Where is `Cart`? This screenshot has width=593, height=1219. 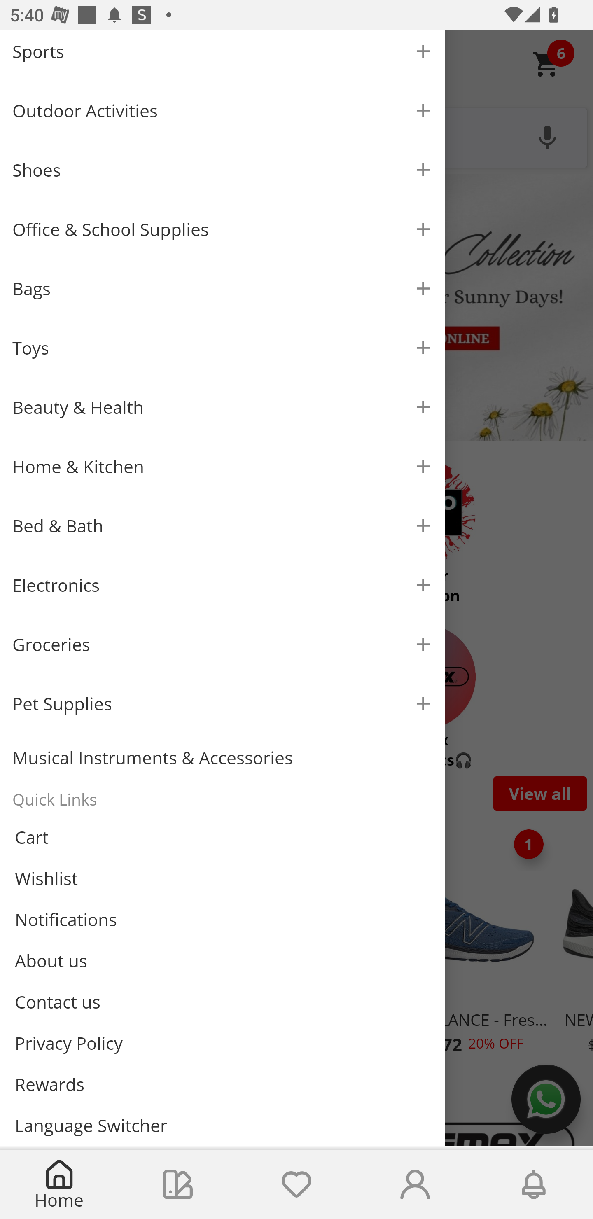
Cart is located at coordinates (222, 837).